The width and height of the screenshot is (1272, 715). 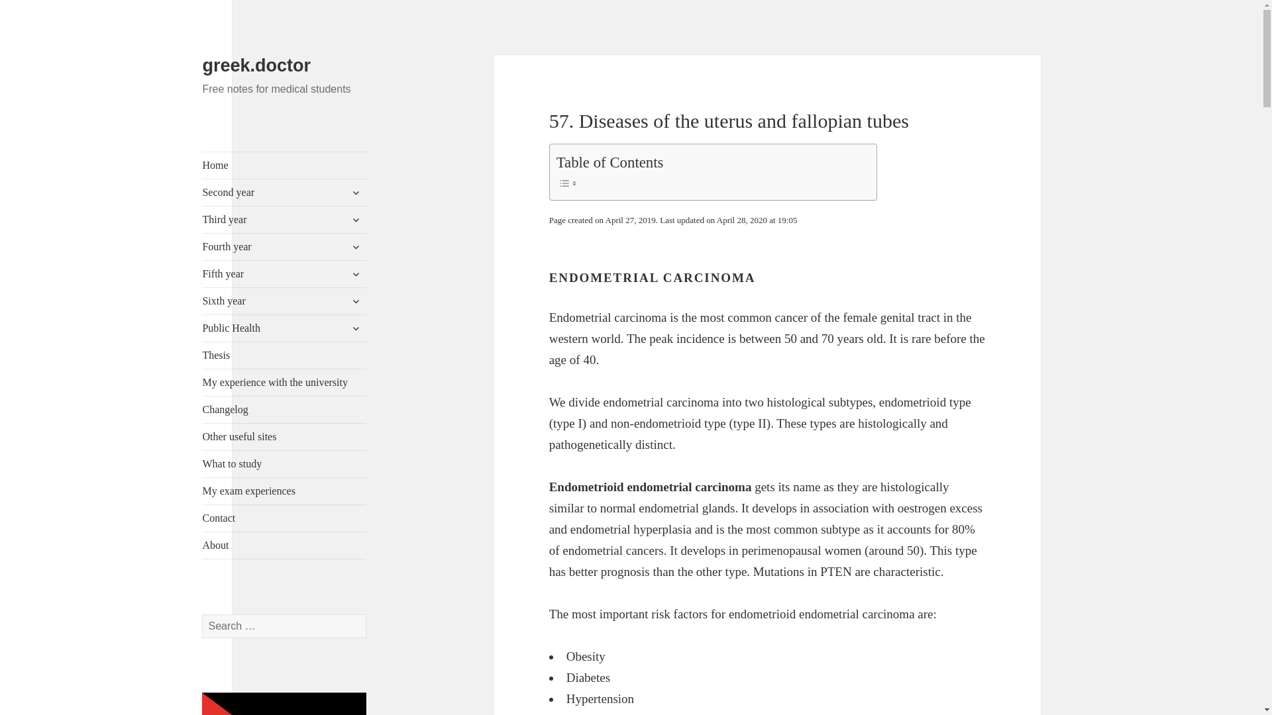 I want to click on Fourth year, so click(x=284, y=247).